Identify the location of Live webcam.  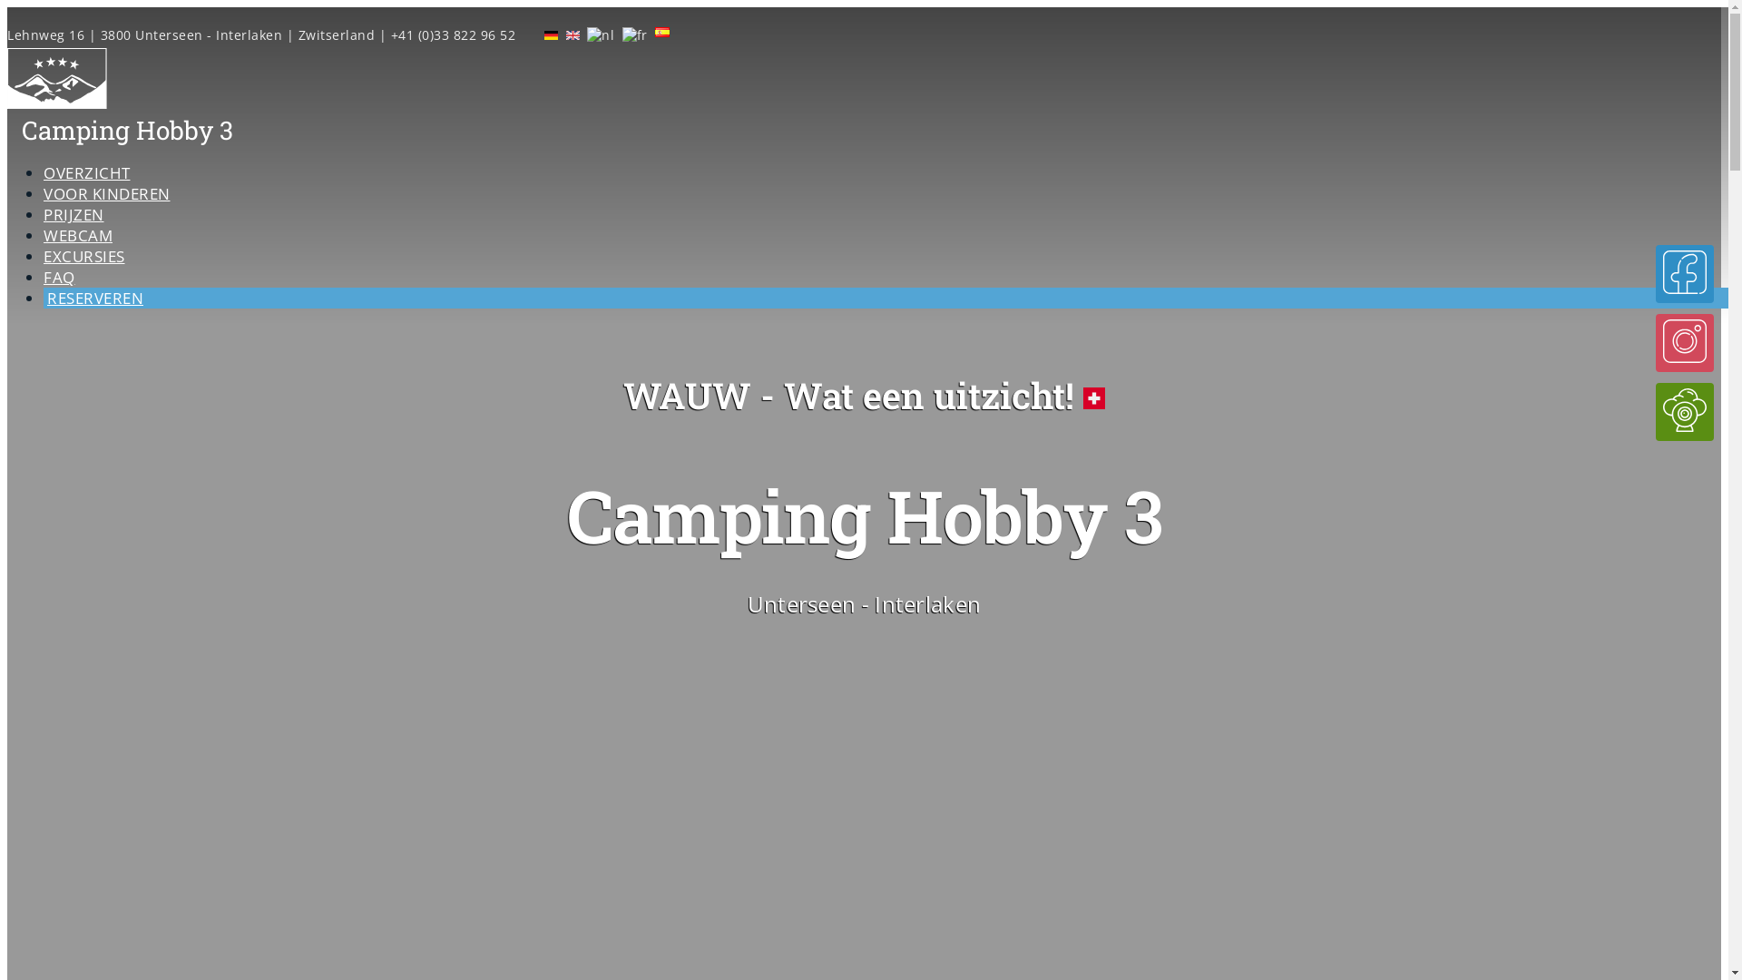
(1685, 412).